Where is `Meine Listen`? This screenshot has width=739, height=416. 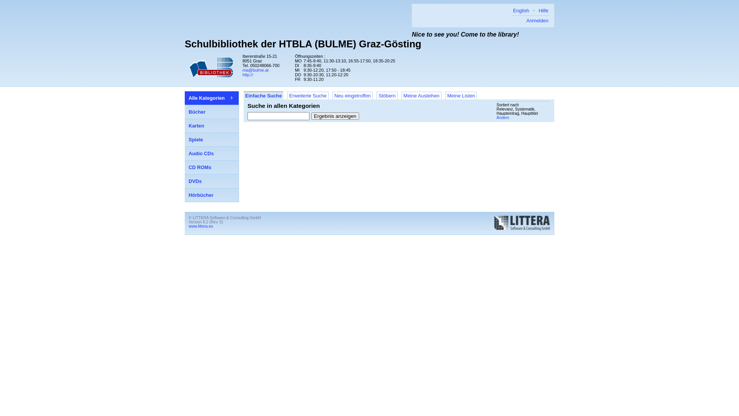
Meine Listen is located at coordinates (461, 96).